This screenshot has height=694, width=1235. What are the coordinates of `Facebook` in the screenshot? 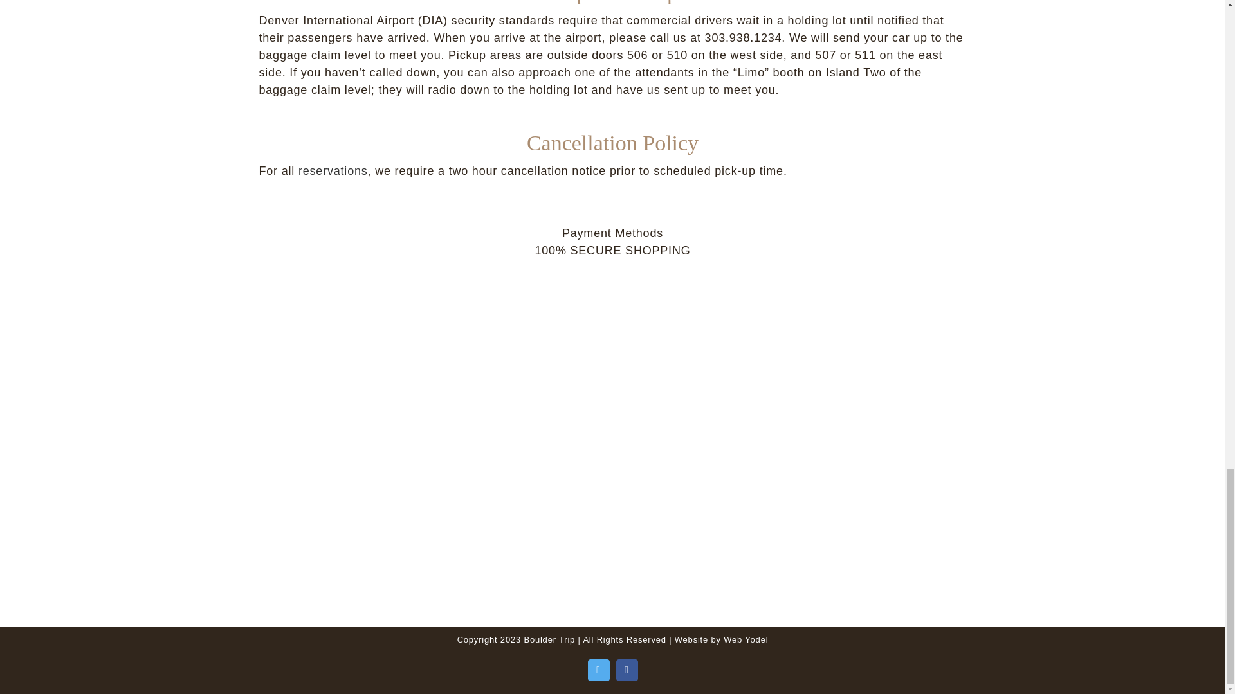 It's located at (627, 670).